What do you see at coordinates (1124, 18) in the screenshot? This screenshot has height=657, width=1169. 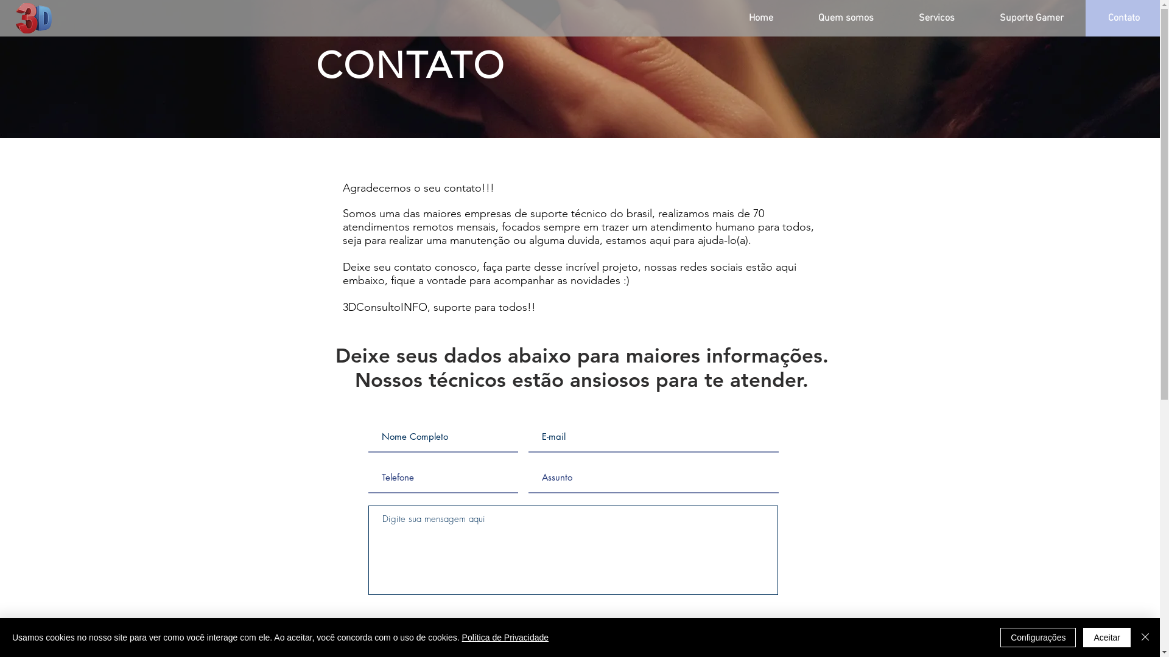 I see `Contato` at bounding box center [1124, 18].